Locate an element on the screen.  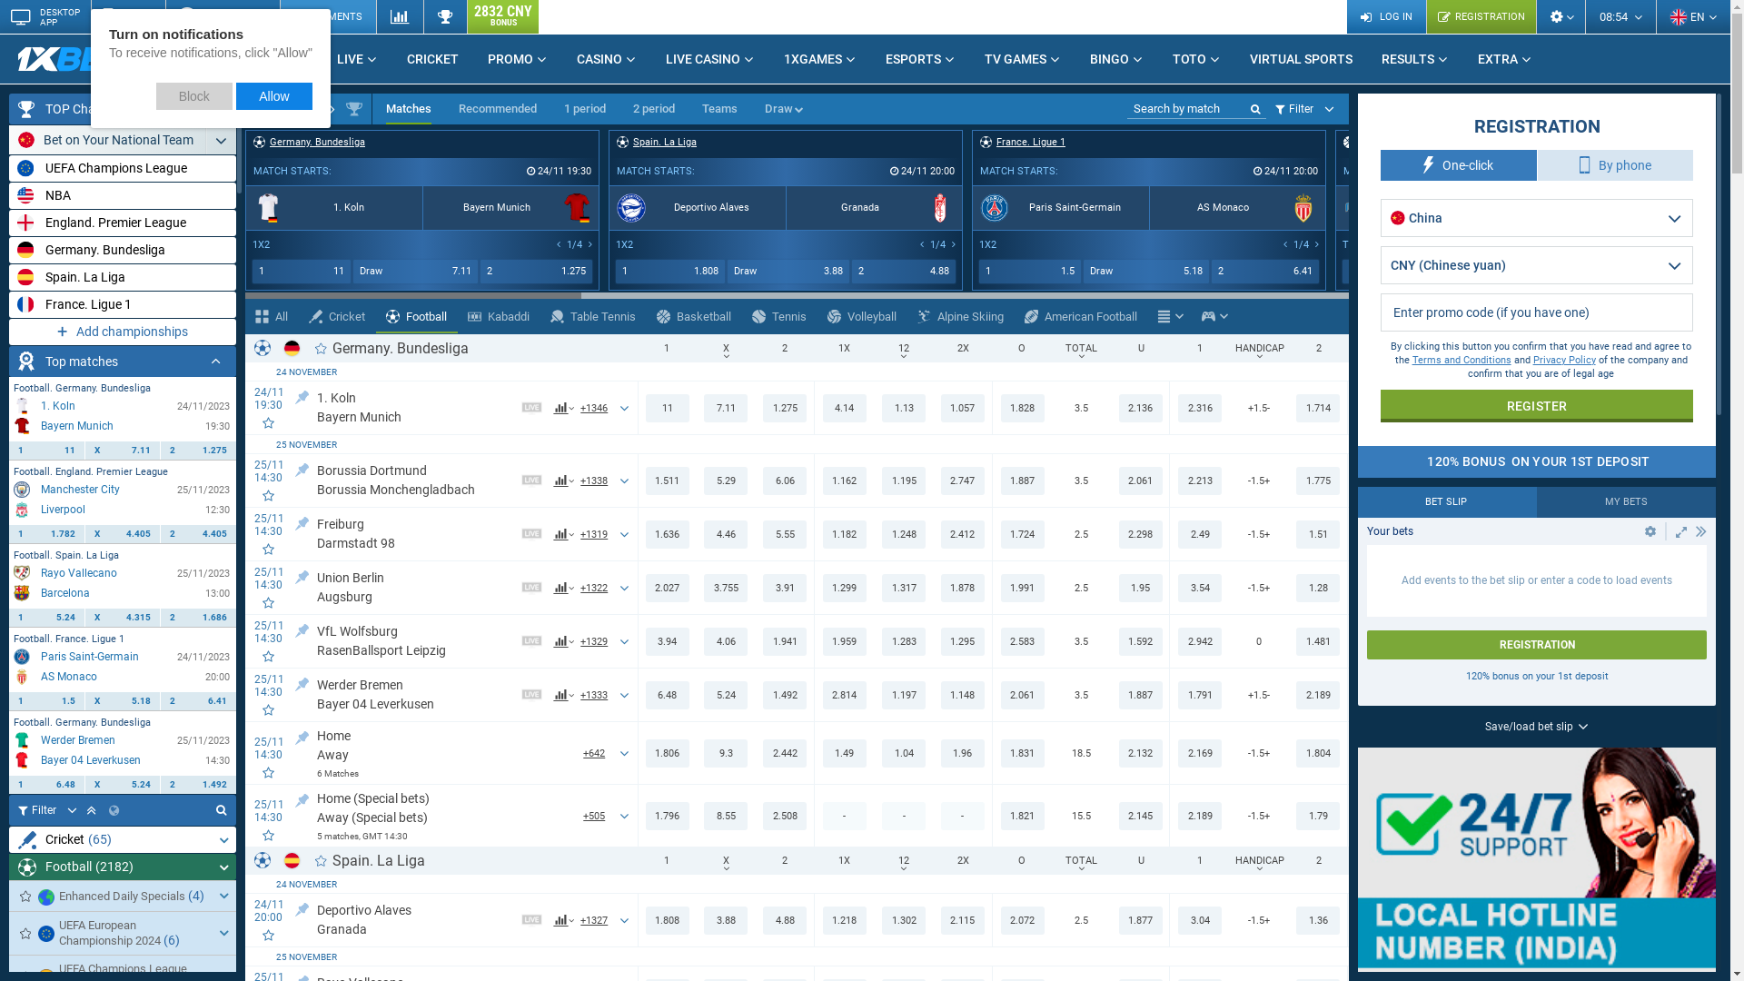
Favorites is located at coordinates (25, 896).